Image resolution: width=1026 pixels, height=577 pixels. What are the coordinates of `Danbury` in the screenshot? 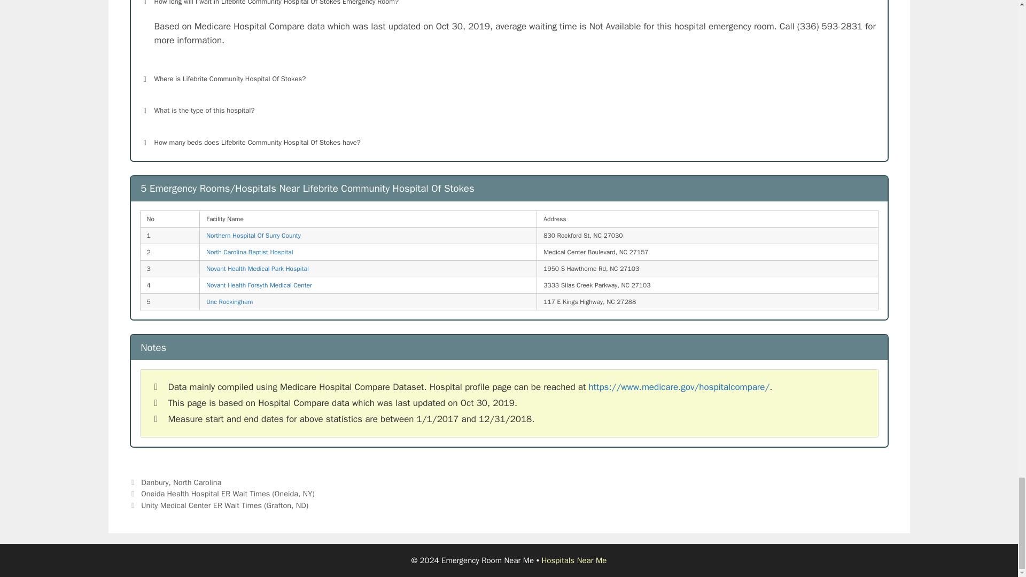 It's located at (154, 482).